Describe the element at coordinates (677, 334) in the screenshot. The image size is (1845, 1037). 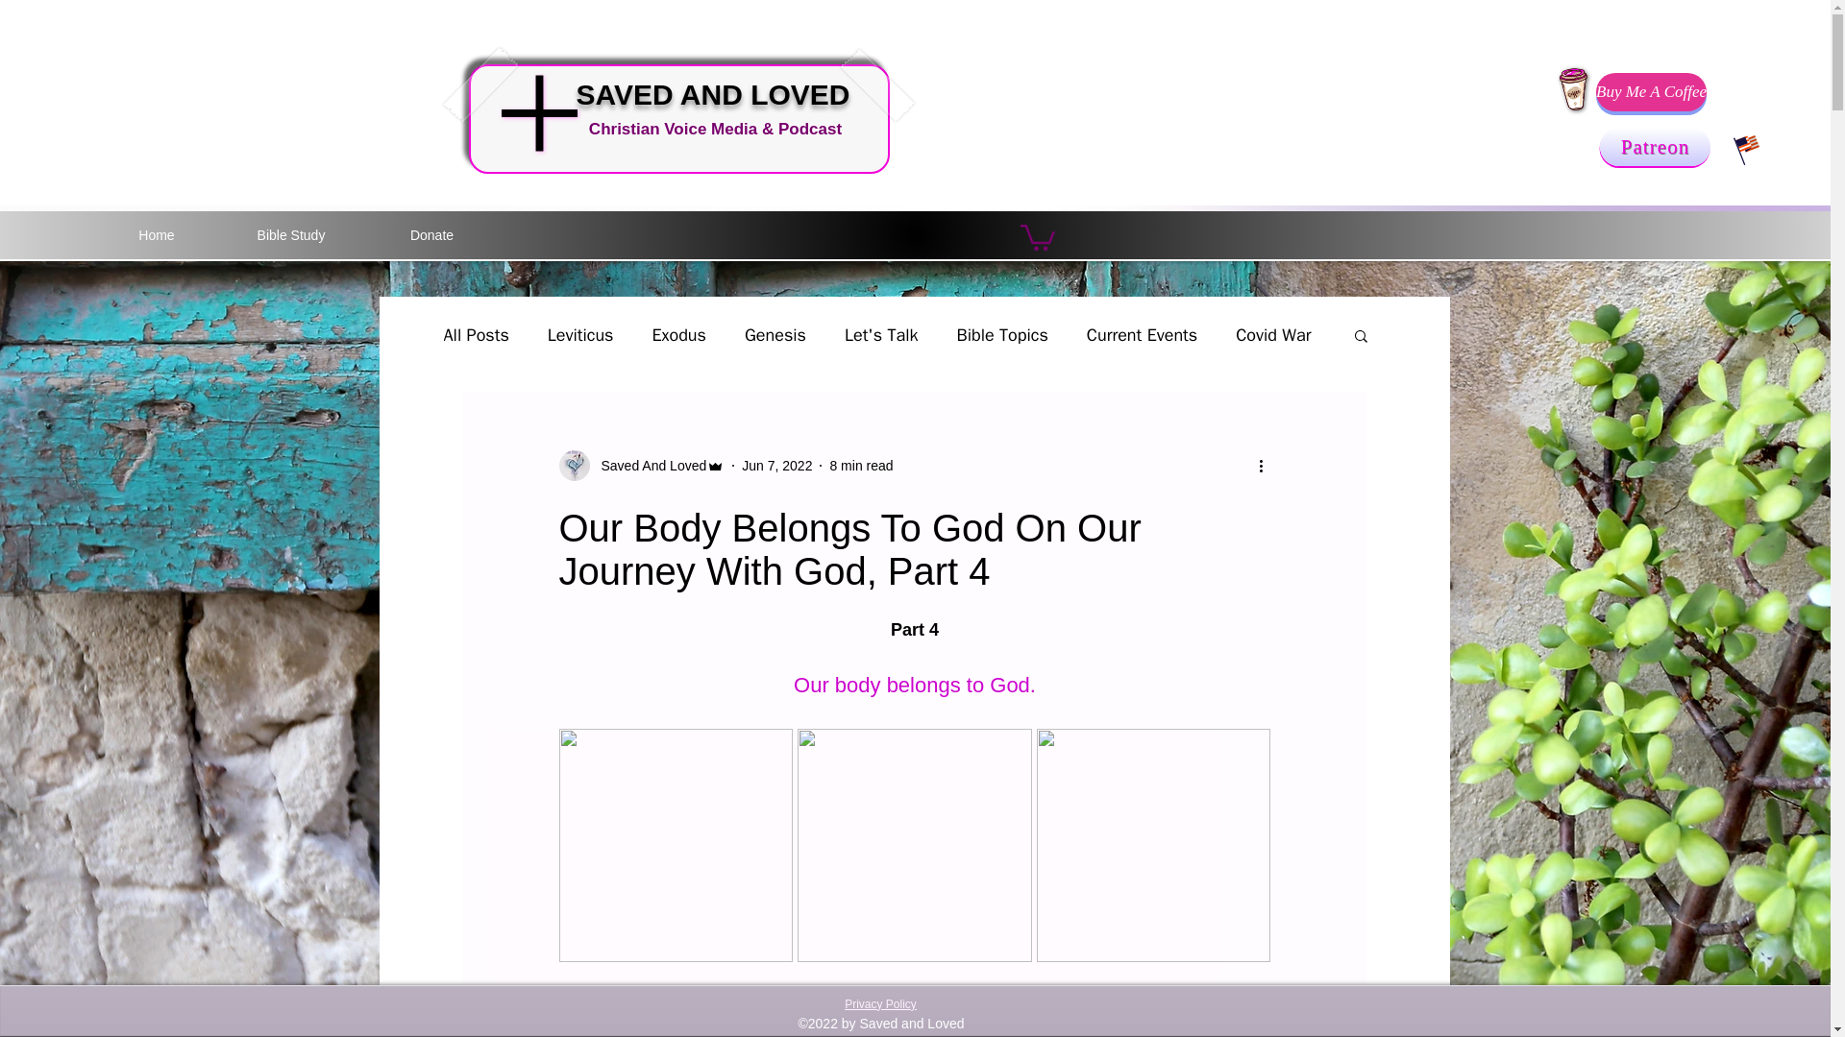
I see `Exodus` at that location.